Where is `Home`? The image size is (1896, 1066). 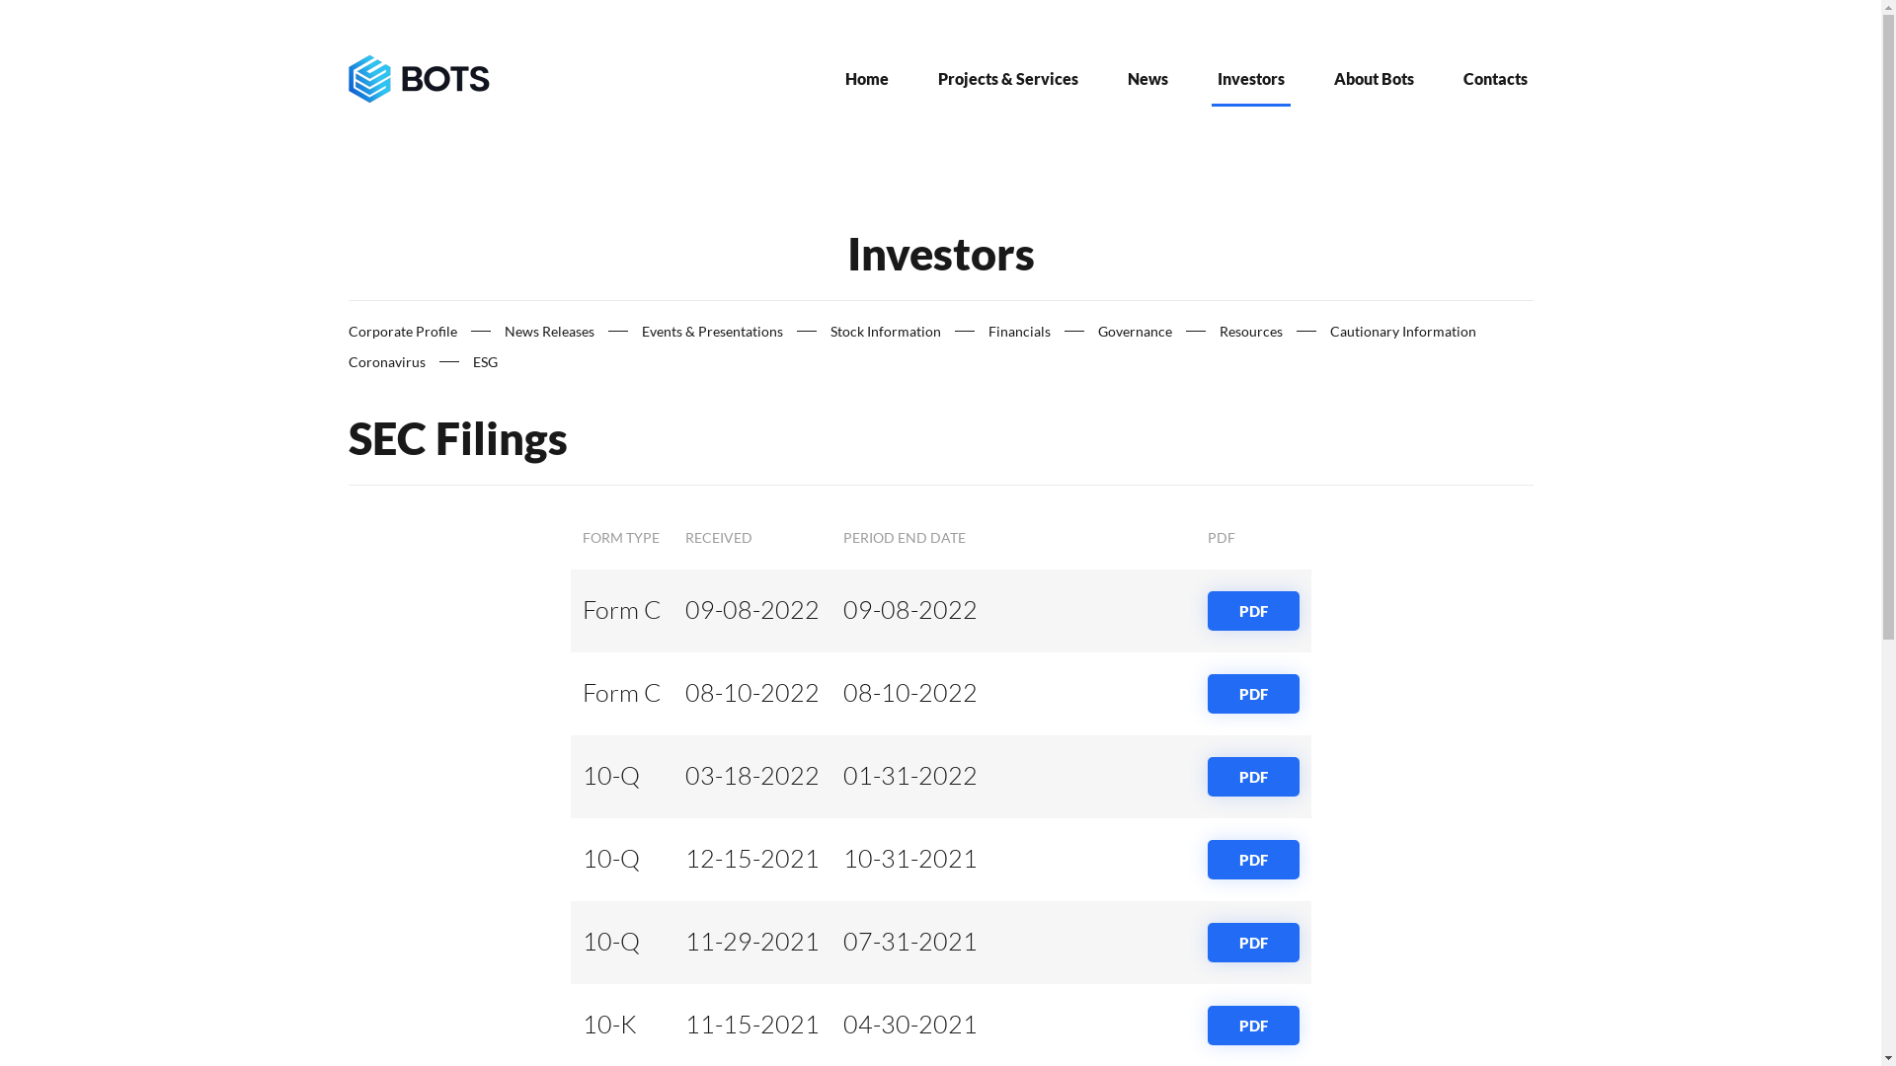 Home is located at coordinates (867, 79).